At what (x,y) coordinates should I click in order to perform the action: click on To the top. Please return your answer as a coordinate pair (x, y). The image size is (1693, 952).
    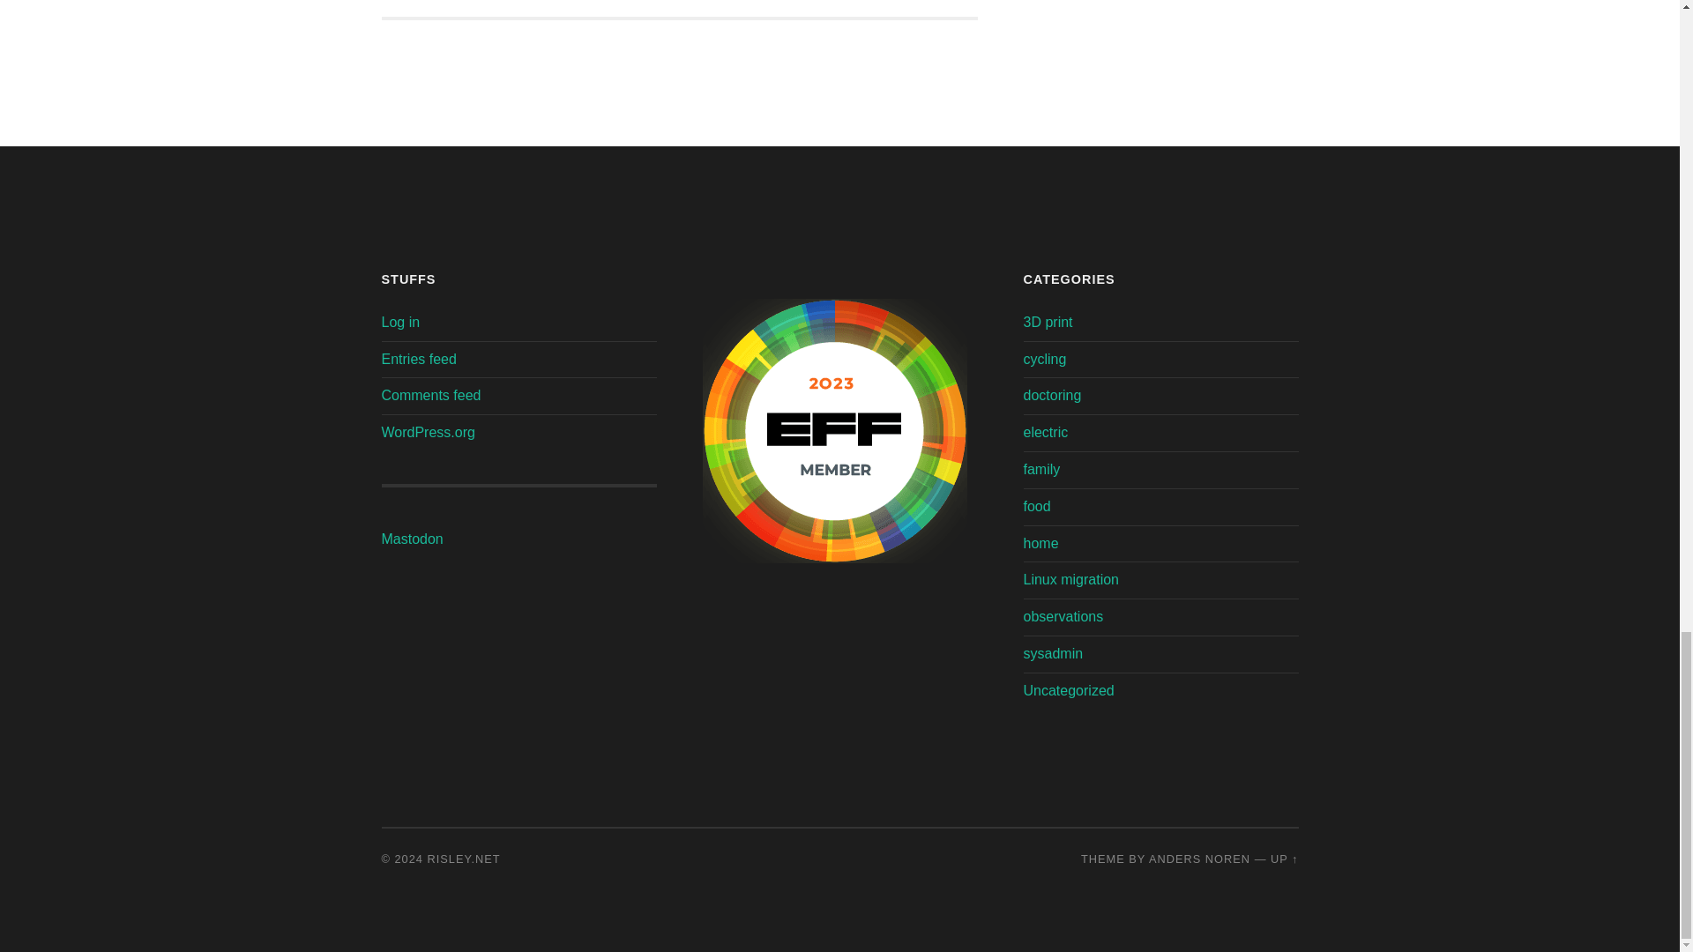
    Looking at the image, I should click on (919, 8).